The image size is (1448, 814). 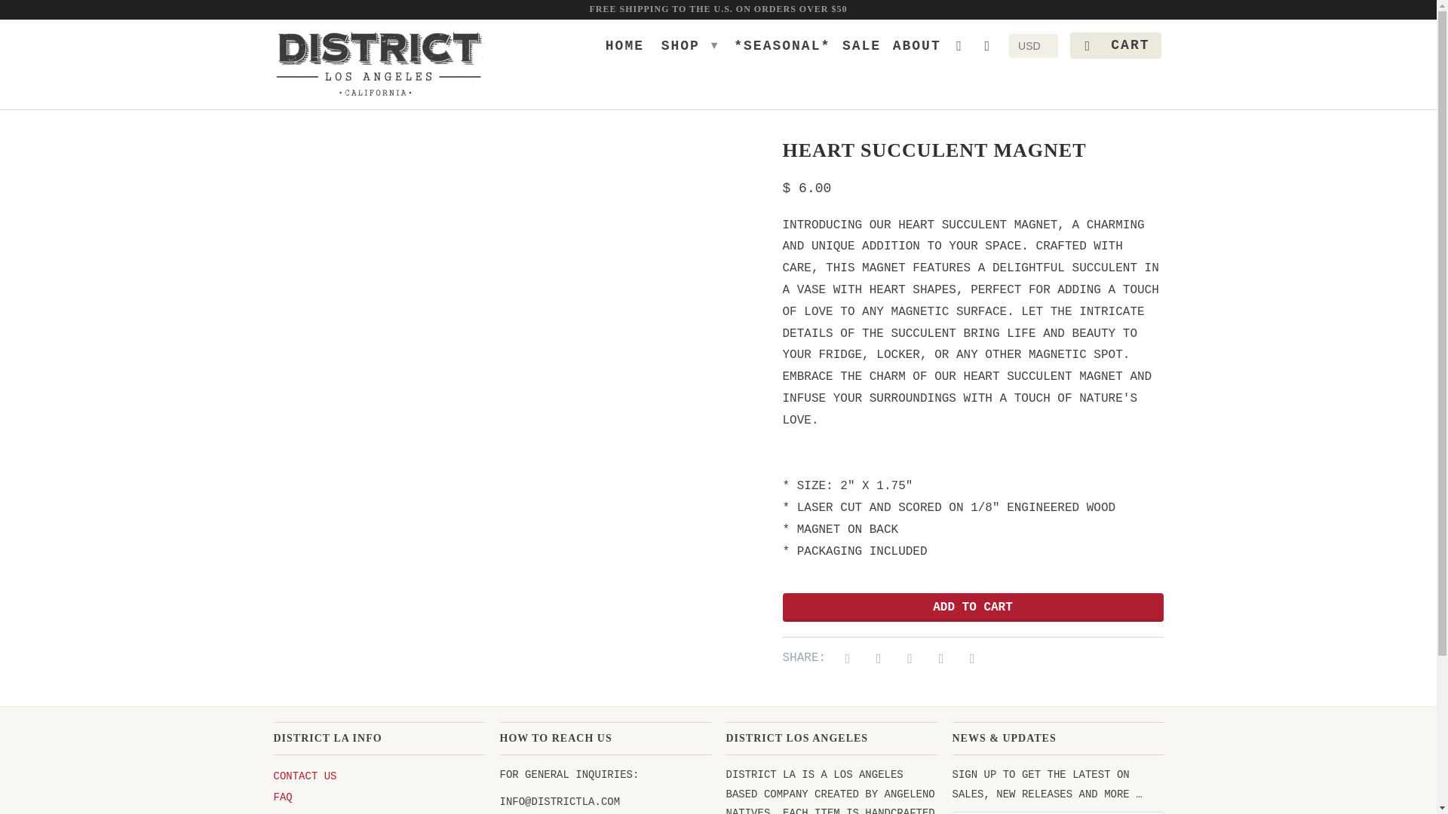 What do you see at coordinates (961, 48) in the screenshot?
I see `My Account ` at bounding box center [961, 48].